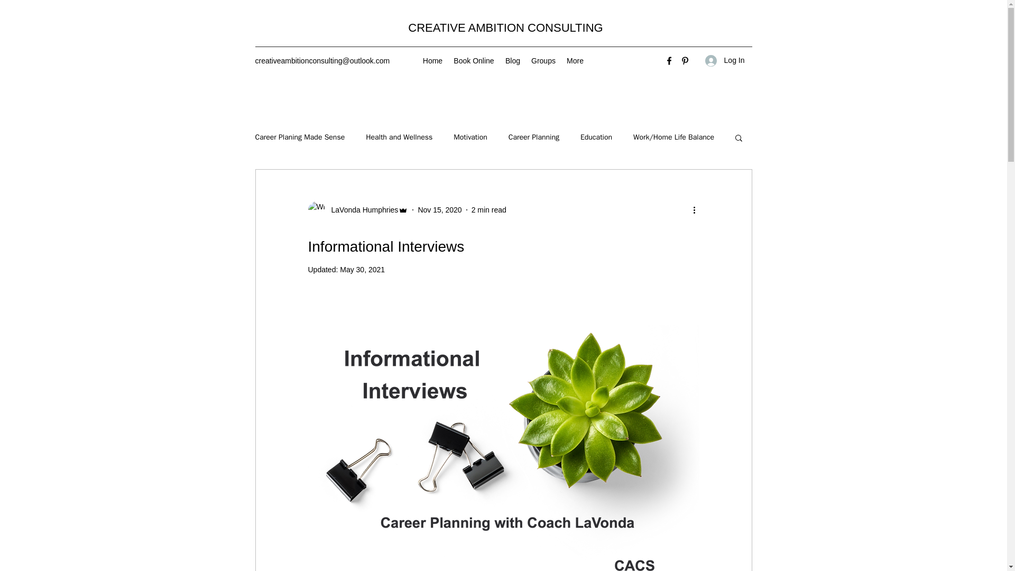 This screenshot has width=1015, height=571. I want to click on Career Planing Made Sense, so click(299, 137).